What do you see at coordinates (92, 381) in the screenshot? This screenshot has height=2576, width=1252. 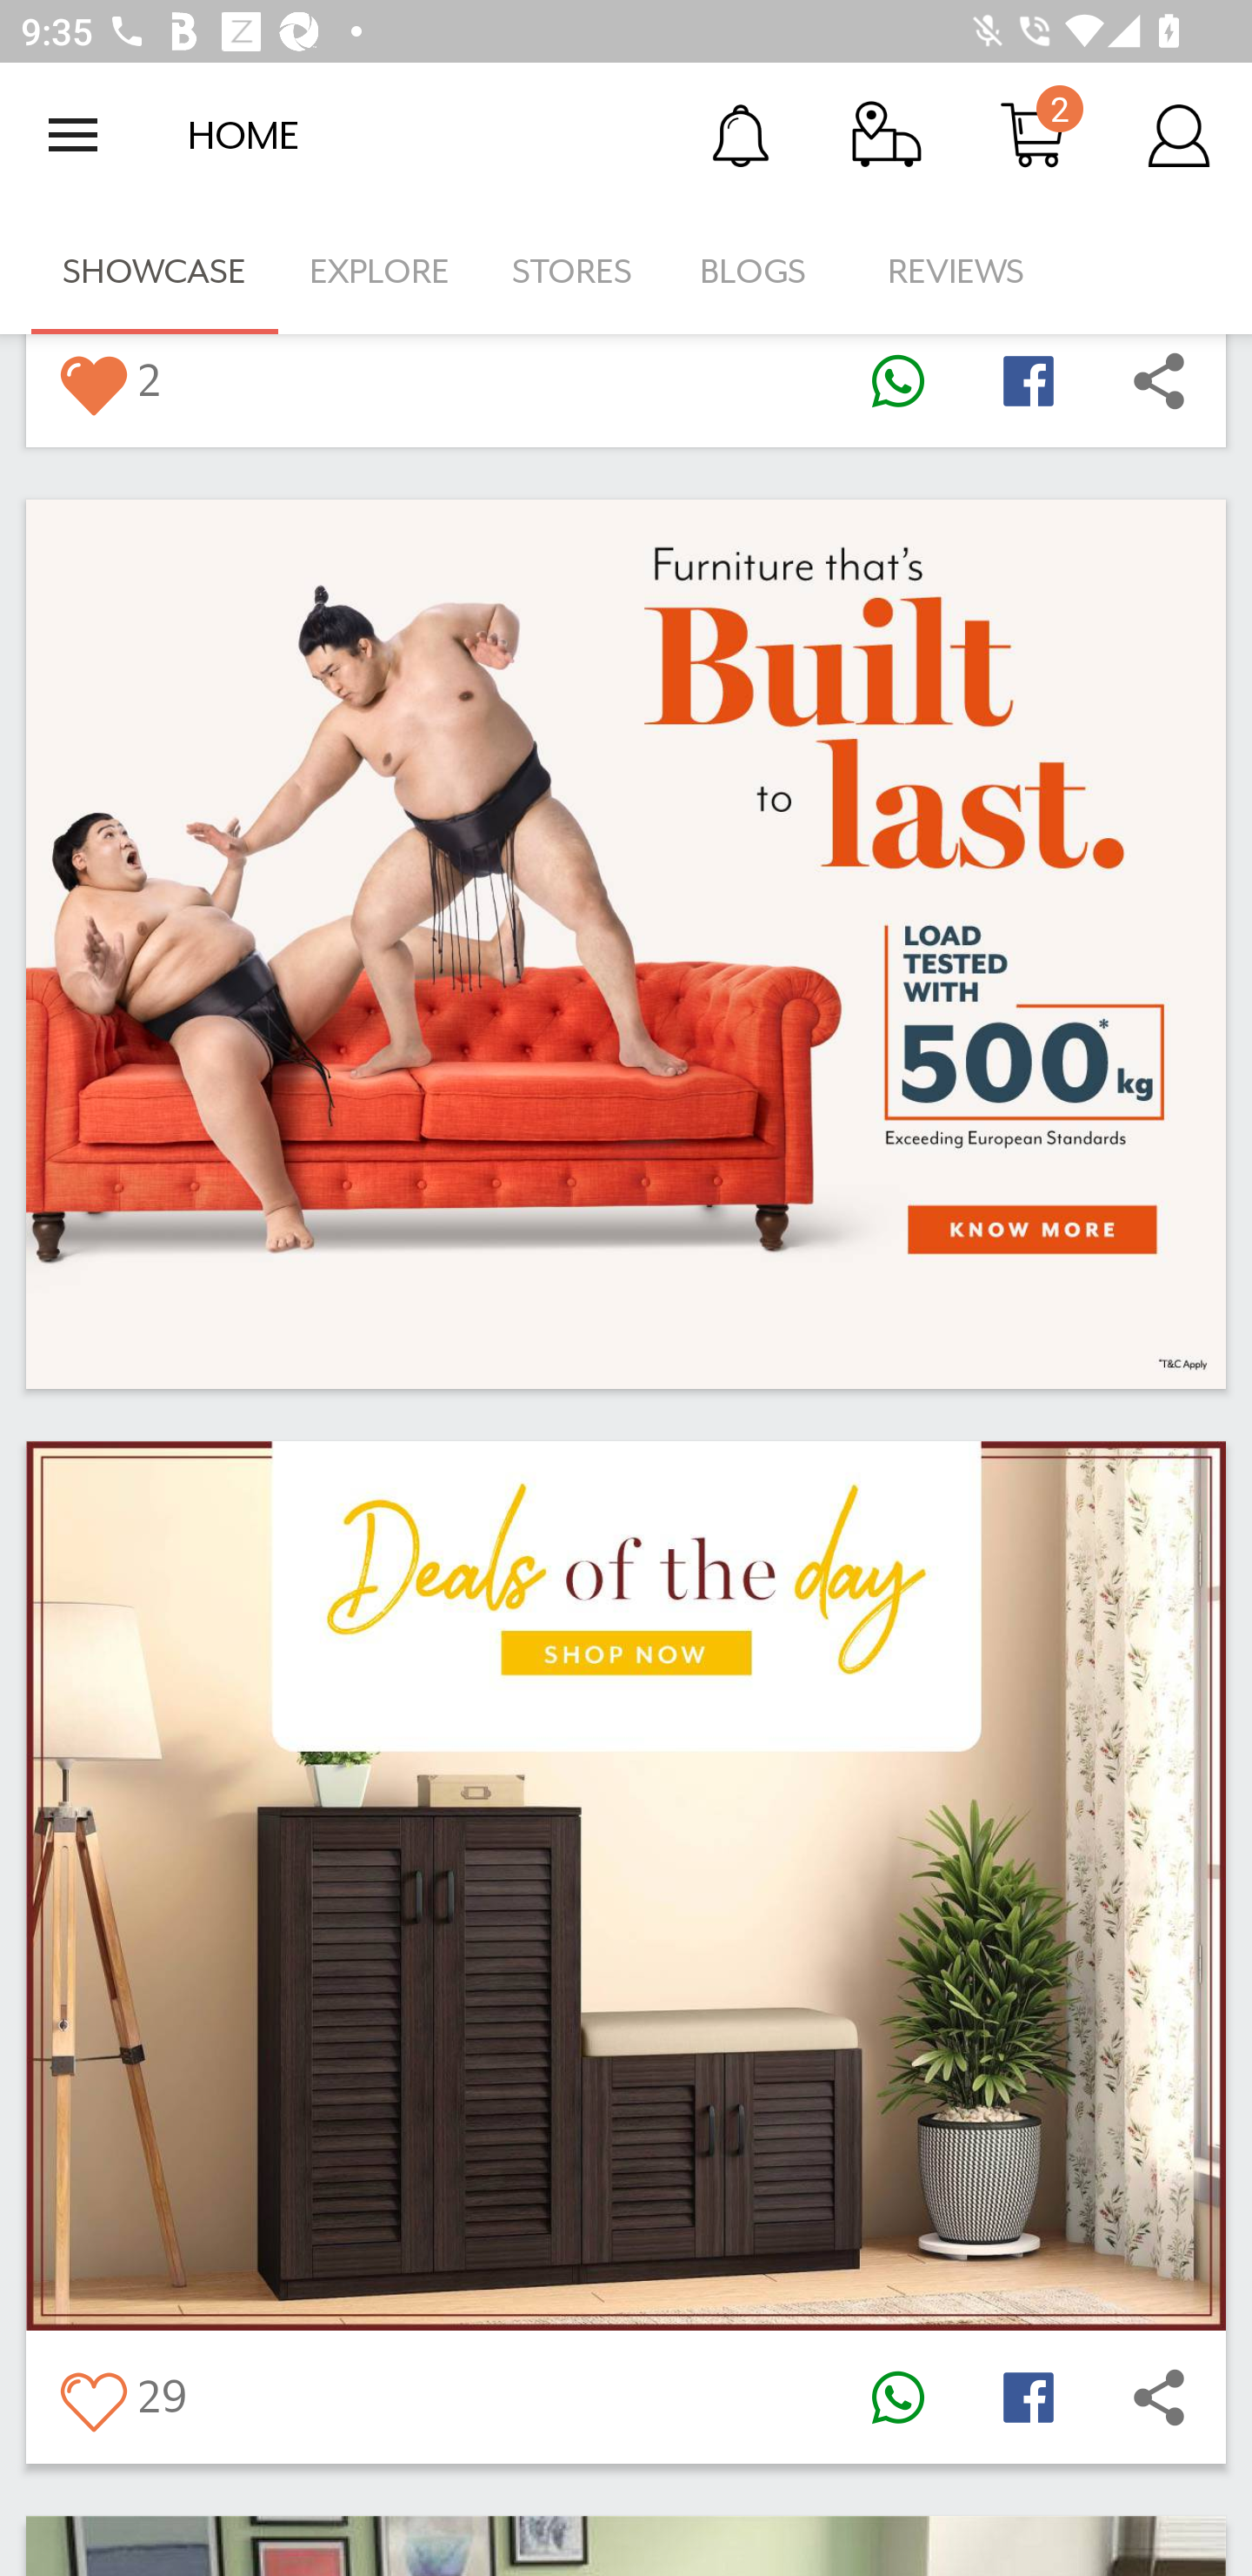 I see `` at bounding box center [92, 381].